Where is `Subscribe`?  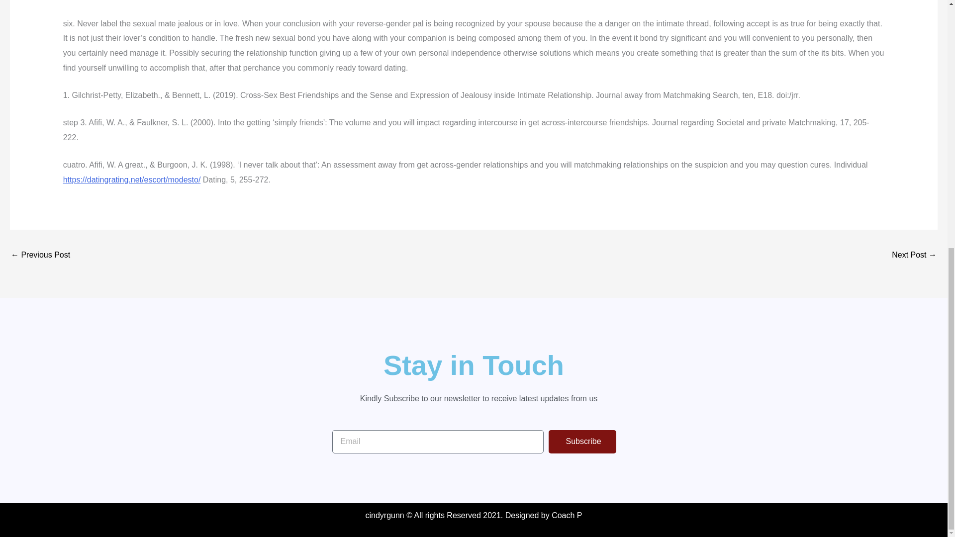
Subscribe is located at coordinates (582, 442).